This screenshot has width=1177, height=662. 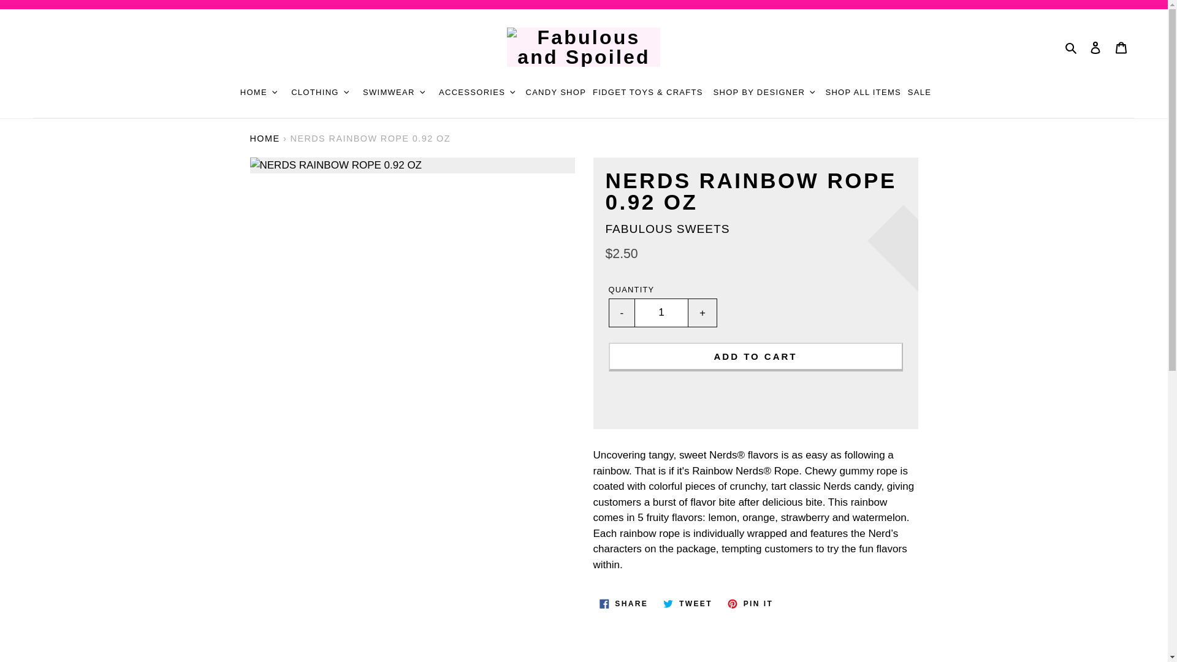 I want to click on Home, so click(x=265, y=139).